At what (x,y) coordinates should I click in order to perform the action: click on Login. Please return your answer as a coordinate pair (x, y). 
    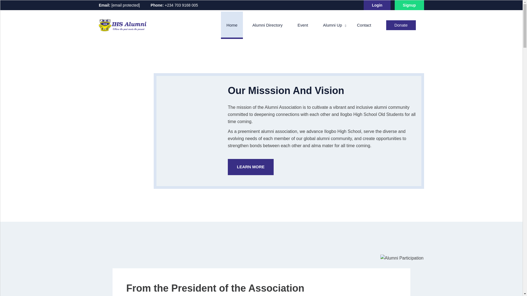
    Looking at the image, I should click on (377, 5).